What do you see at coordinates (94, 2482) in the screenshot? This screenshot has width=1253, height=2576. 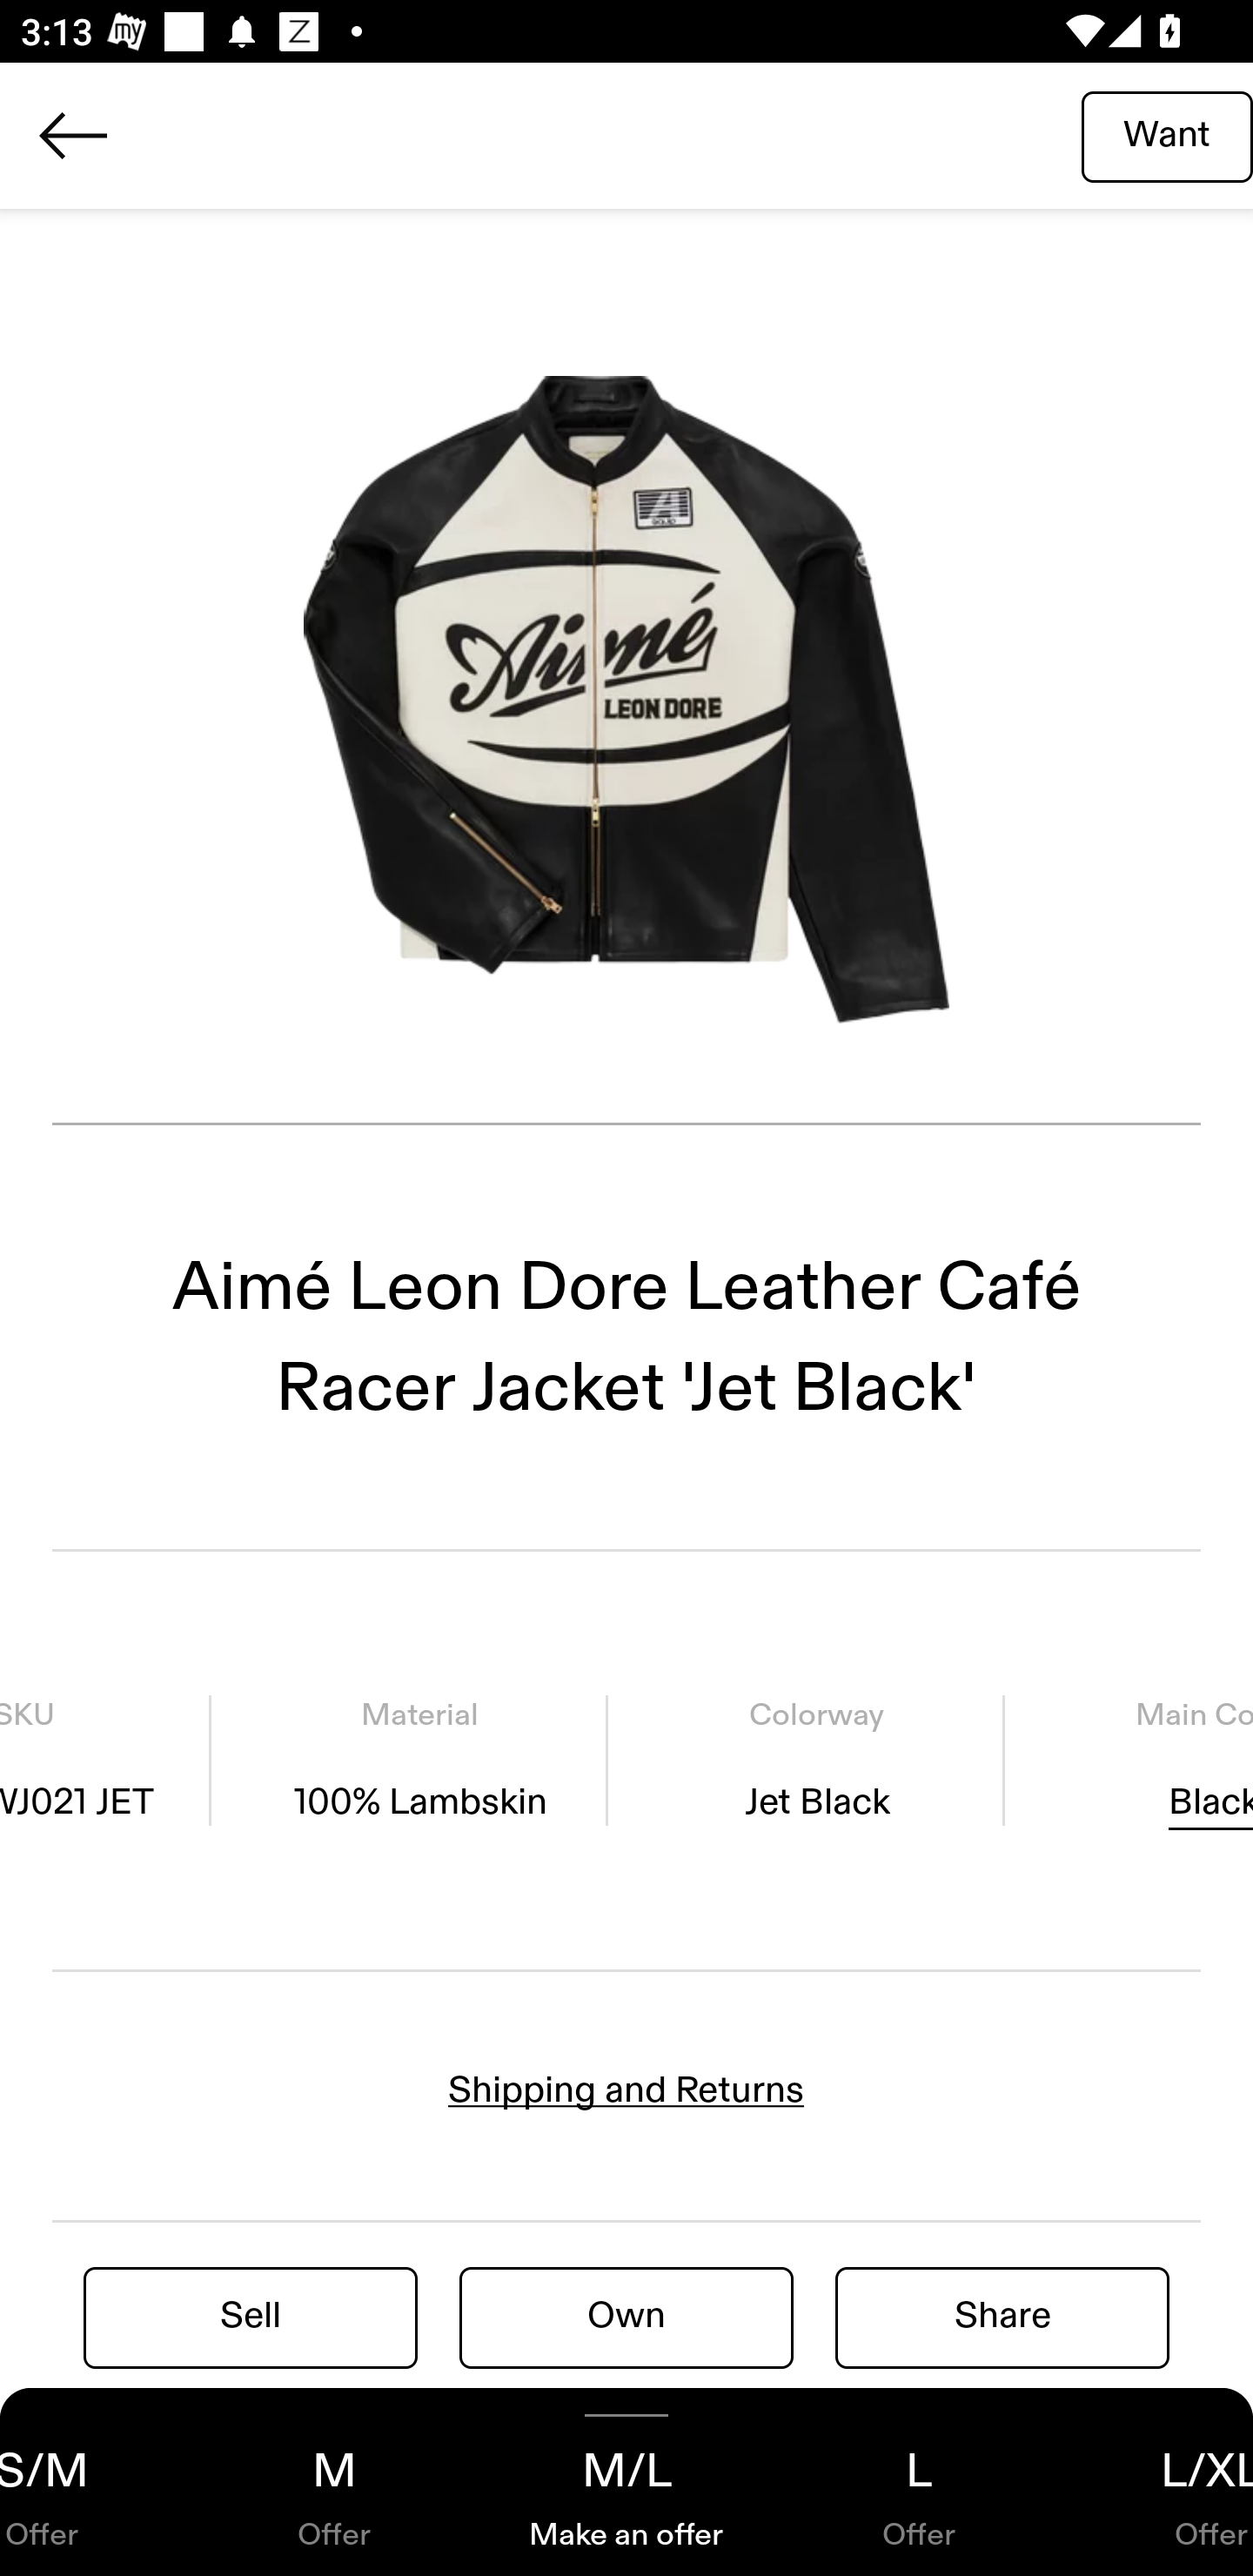 I see `S/M Offer` at bounding box center [94, 2482].